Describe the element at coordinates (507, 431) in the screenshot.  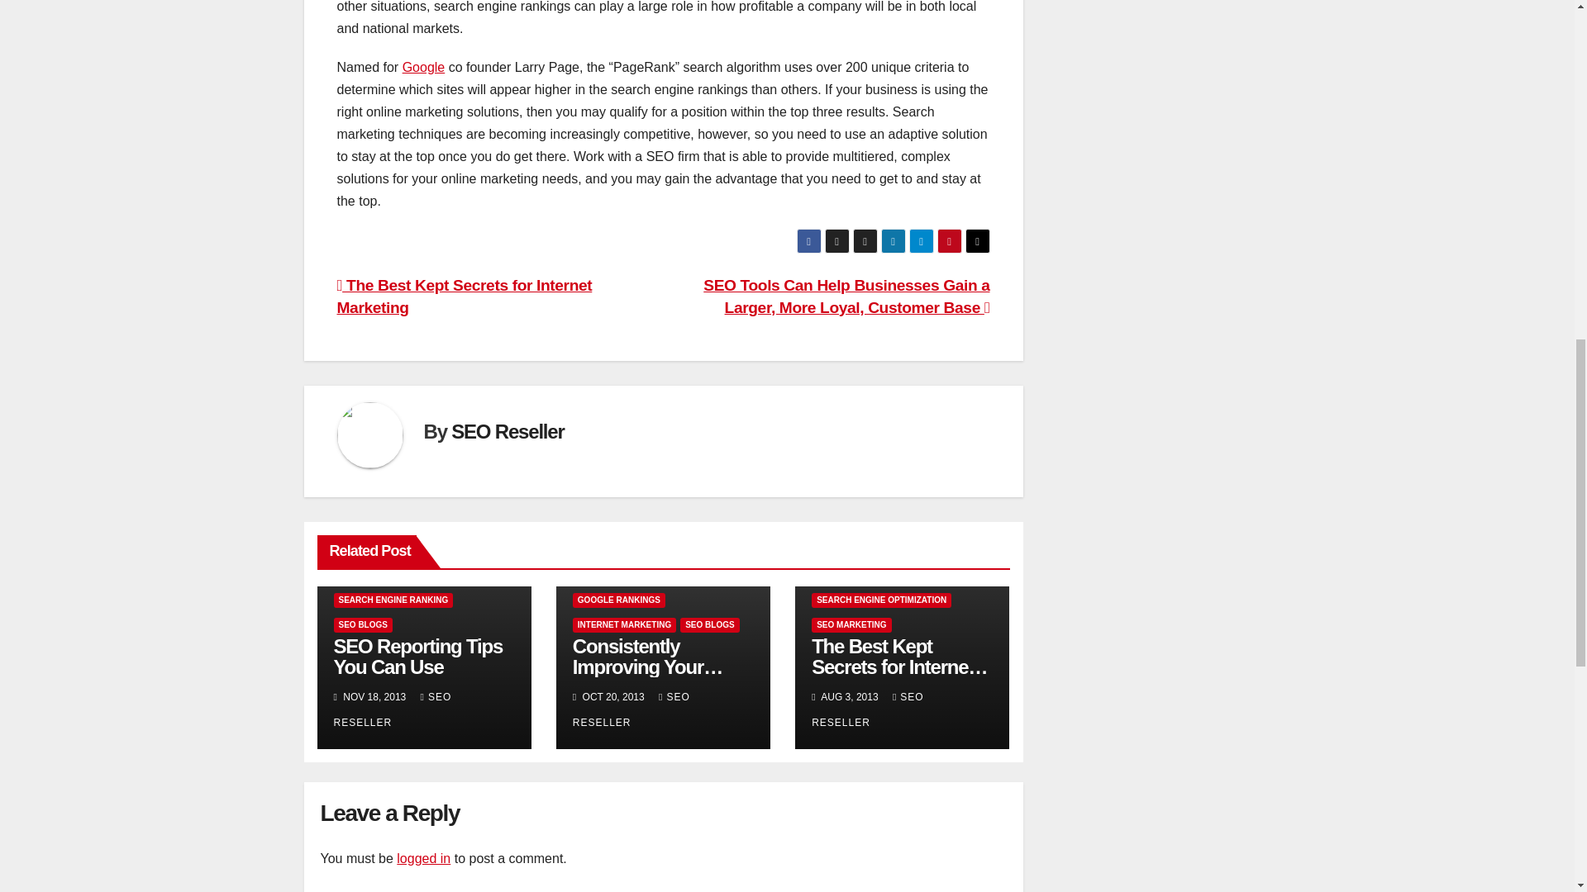
I see `SEO Reseller` at that location.